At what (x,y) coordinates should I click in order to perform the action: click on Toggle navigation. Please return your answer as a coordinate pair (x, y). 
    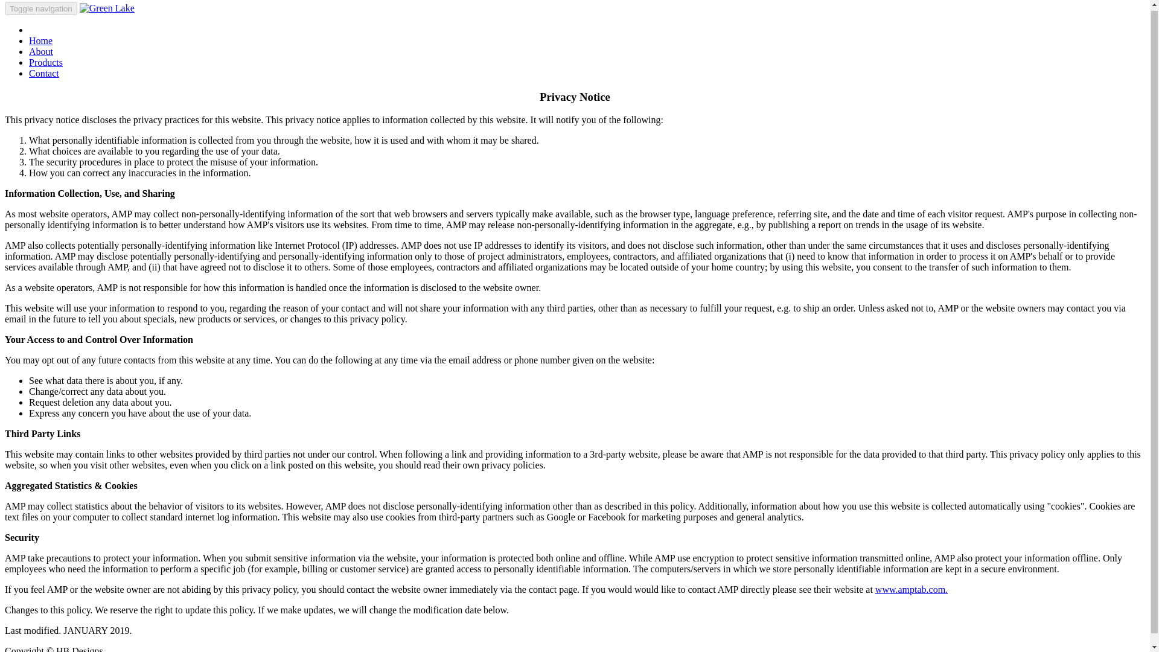
    Looking at the image, I should click on (41, 8).